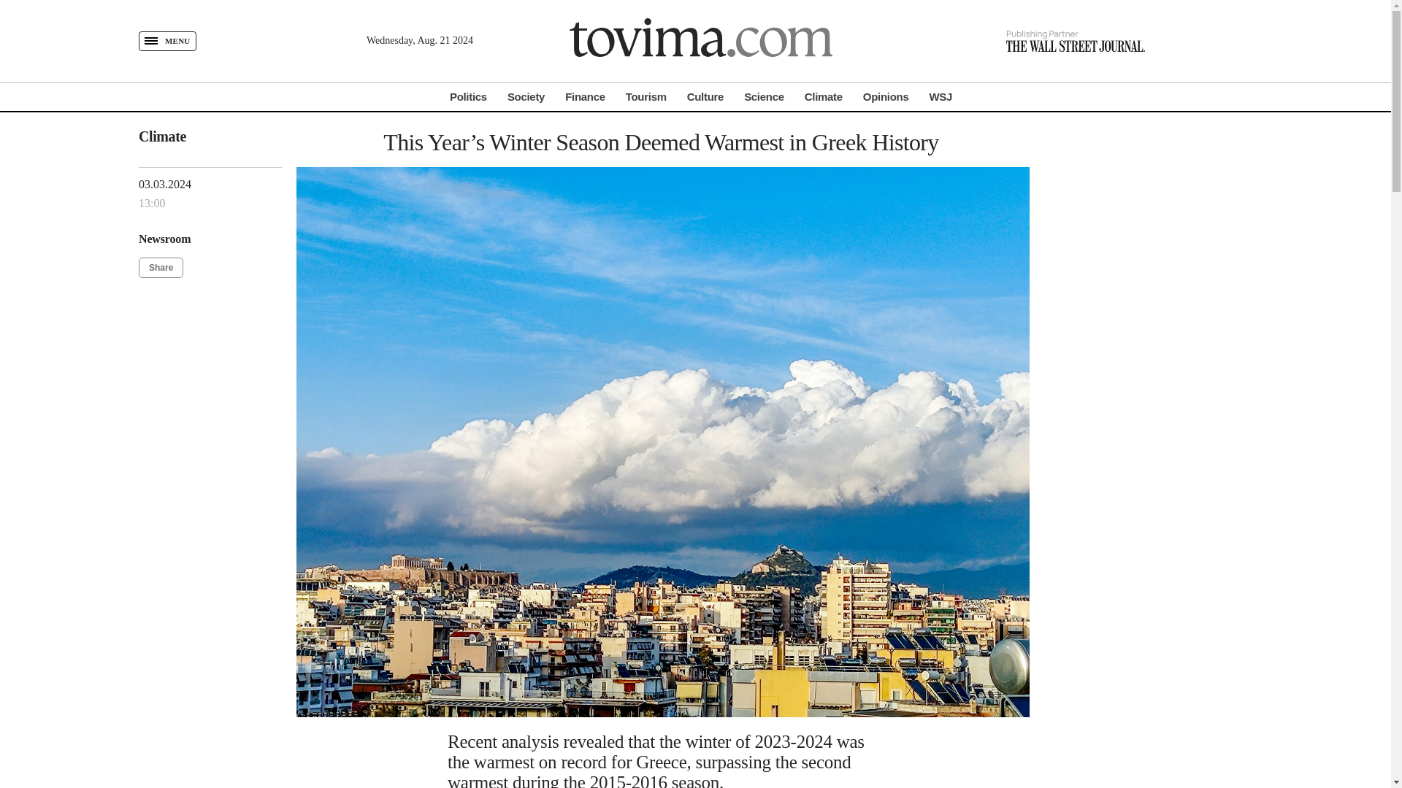 This screenshot has width=1402, height=788. I want to click on Science, so click(764, 96).